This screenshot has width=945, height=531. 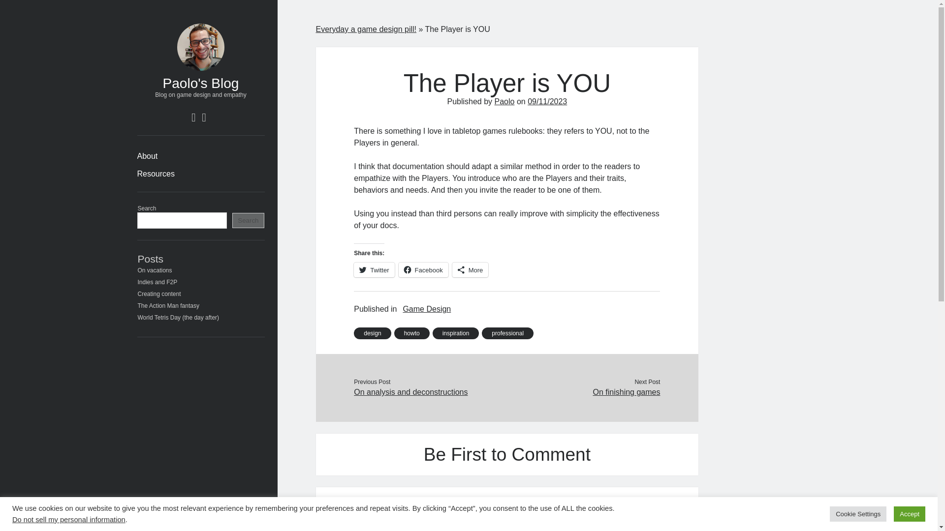 What do you see at coordinates (430, 392) in the screenshot?
I see `On analysis and deconstructions` at bounding box center [430, 392].